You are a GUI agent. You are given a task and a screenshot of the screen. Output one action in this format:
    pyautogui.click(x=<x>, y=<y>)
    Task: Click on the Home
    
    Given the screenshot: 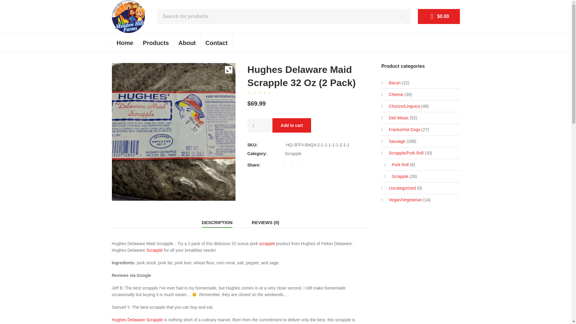 What is the action you would take?
    pyautogui.click(x=125, y=43)
    